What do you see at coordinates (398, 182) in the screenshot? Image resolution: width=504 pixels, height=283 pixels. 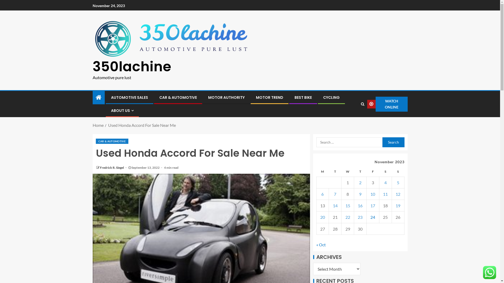 I see `5` at bounding box center [398, 182].